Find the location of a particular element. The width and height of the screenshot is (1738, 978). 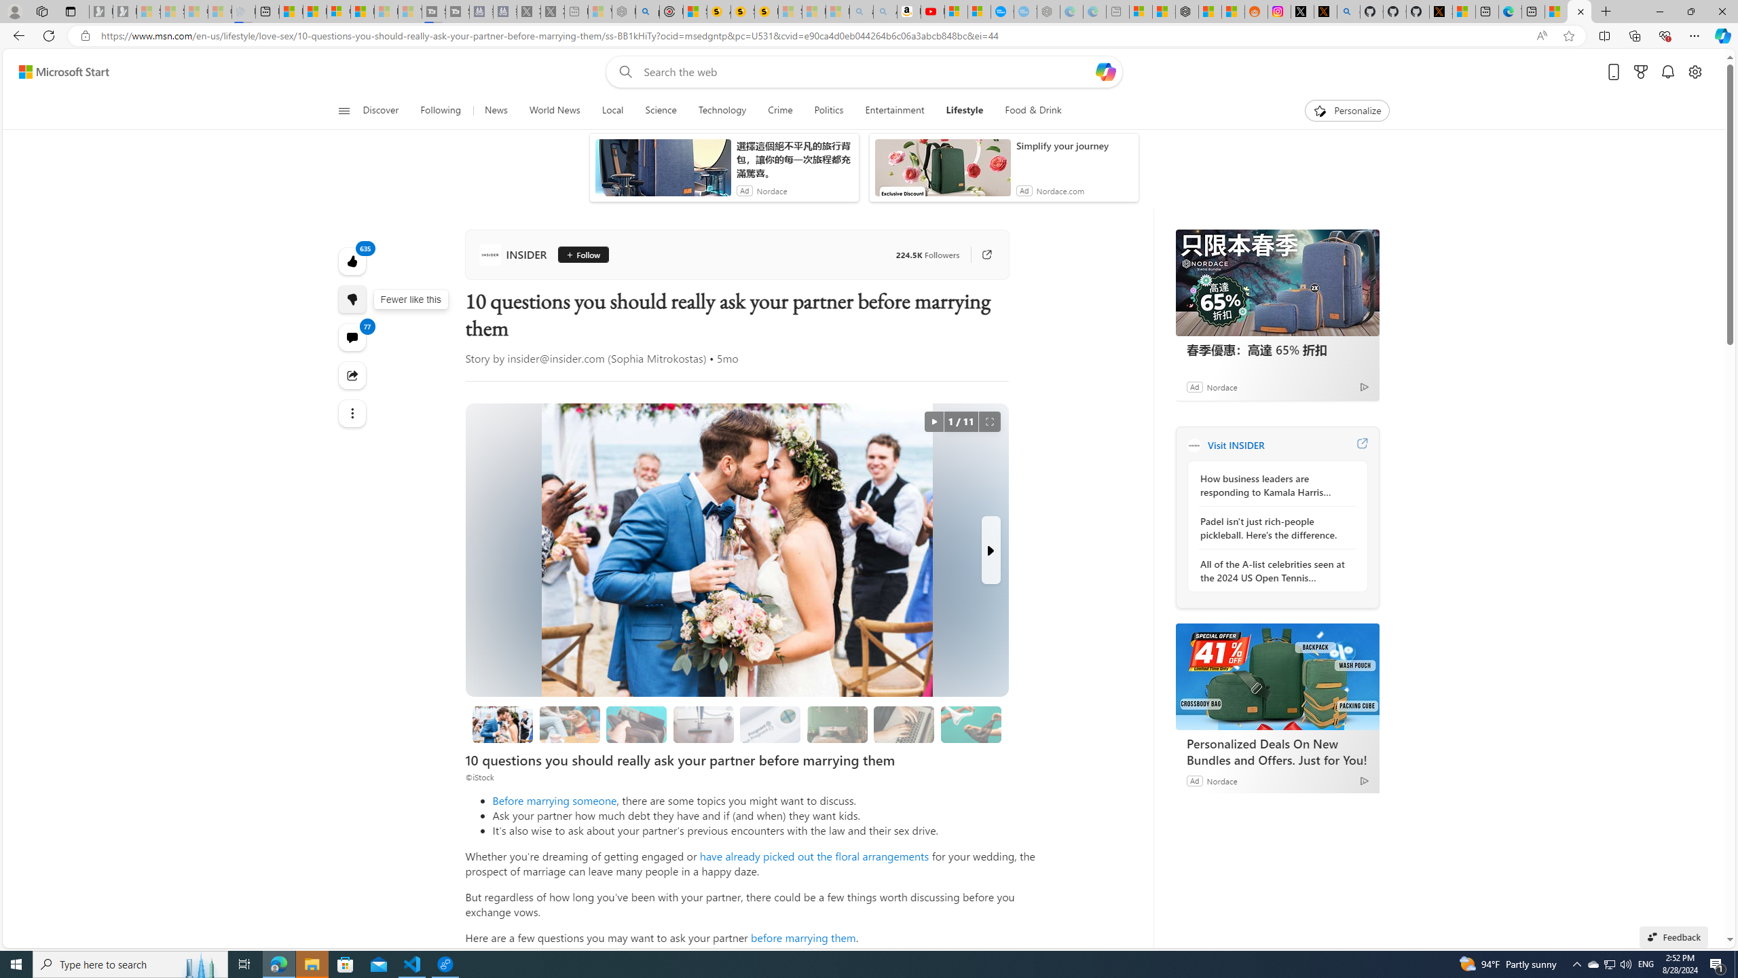

Restore is located at coordinates (1690, 12).